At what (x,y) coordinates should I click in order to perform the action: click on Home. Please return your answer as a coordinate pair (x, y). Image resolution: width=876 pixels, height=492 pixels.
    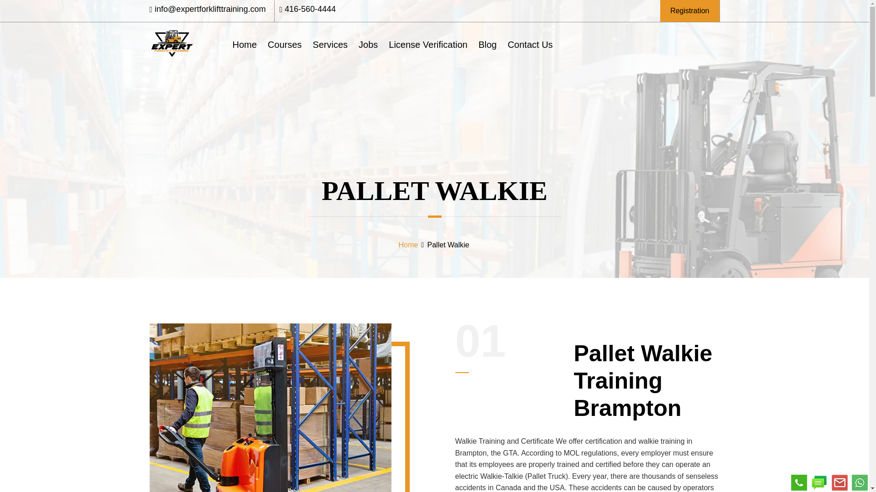
    Looking at the image, I should click on (408, 245).